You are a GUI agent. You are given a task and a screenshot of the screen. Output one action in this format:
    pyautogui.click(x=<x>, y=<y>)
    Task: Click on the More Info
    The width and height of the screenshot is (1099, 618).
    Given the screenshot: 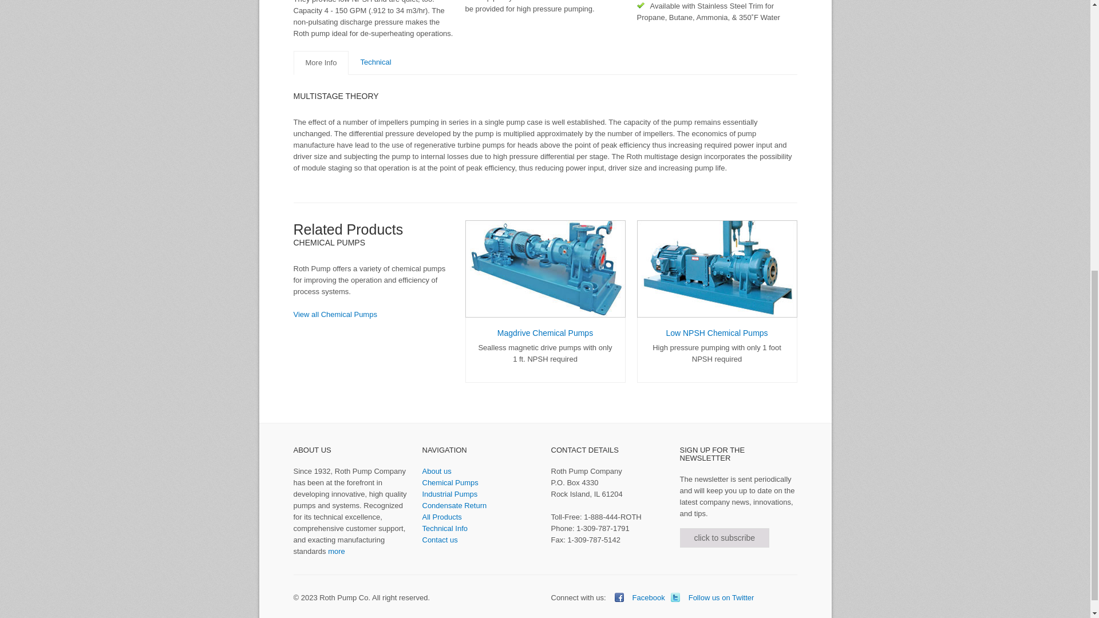 What is the action you would take?
    pyautogui.click(x=321, y=62)
    